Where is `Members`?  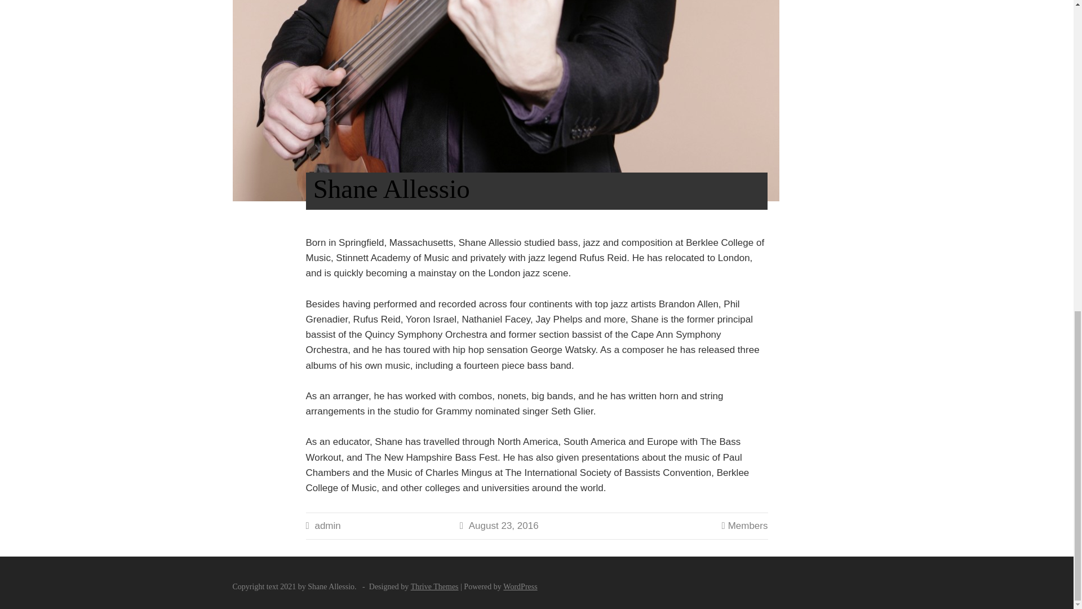
Members is located at coordinates (748, 526).